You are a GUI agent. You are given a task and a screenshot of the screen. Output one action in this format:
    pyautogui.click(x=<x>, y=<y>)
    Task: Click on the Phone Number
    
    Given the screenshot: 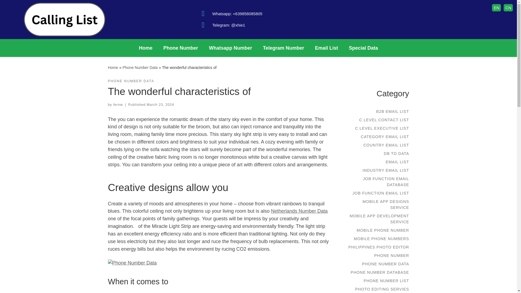 What is the action you would take?
    pyautogui.click(x=181, y=48)
    